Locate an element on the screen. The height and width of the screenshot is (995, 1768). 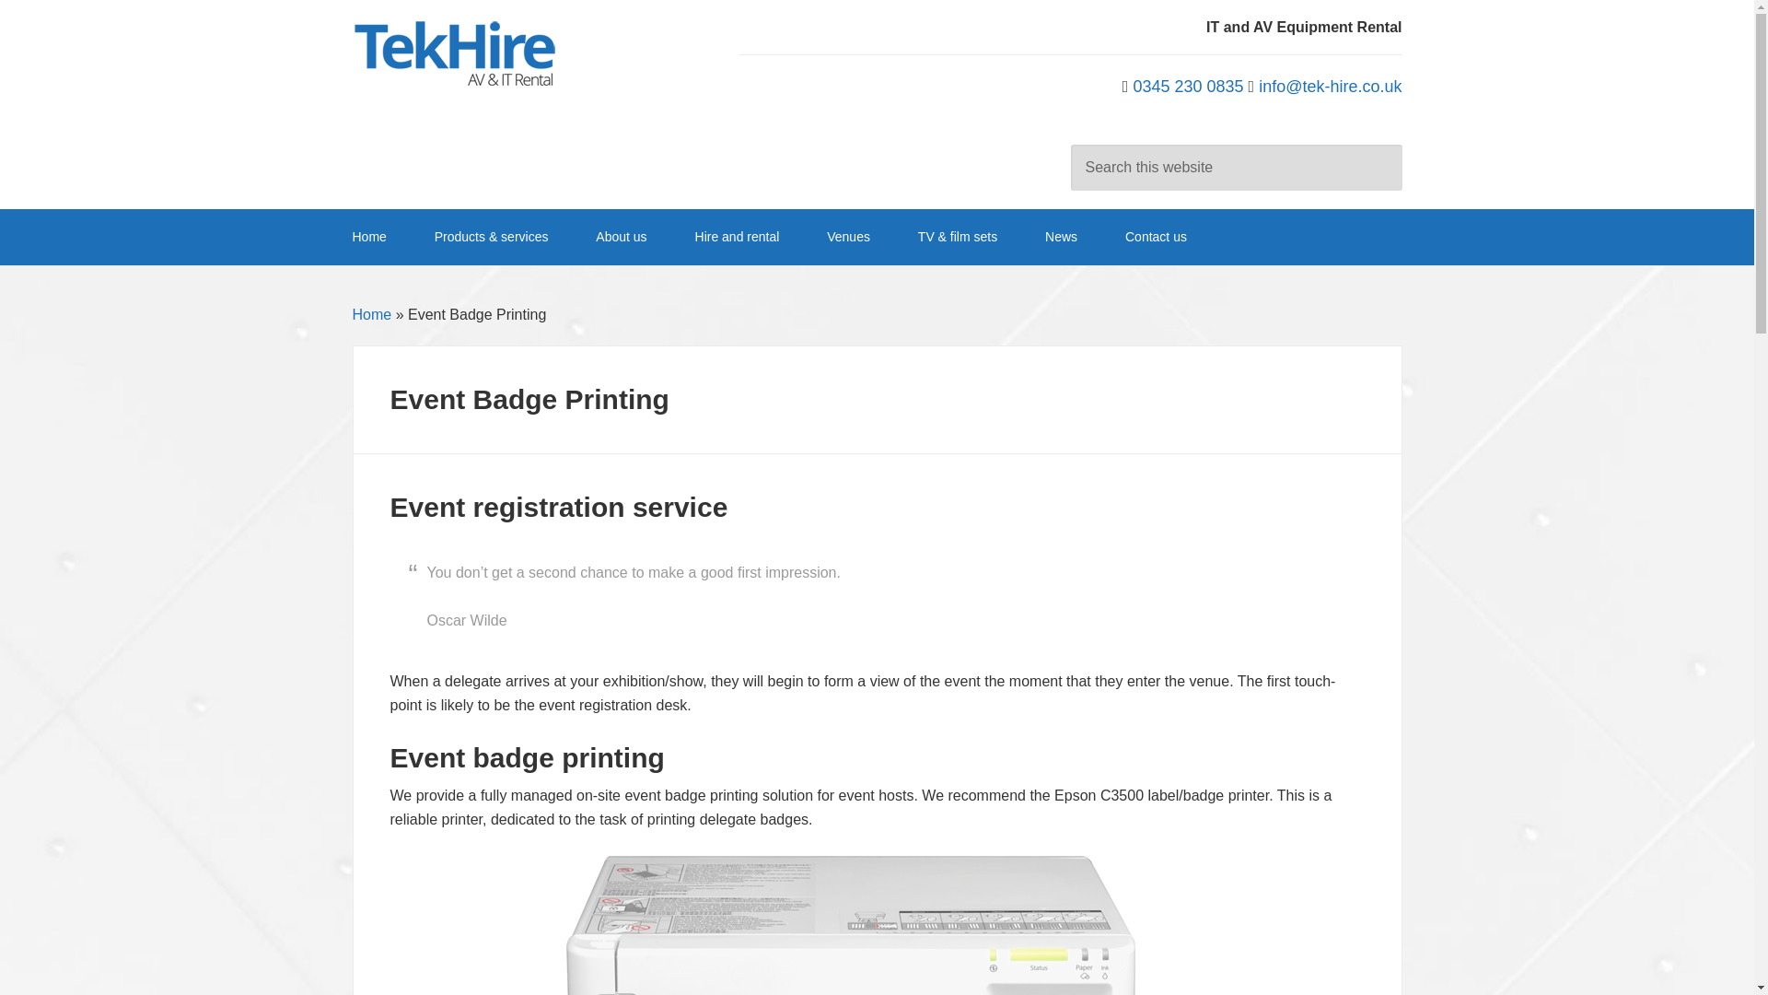
News is located at coordinates (1061, 237).